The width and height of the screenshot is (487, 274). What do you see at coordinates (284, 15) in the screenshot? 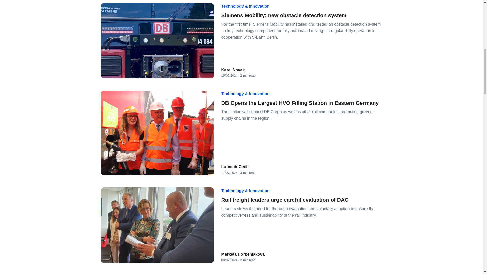
I see `Siemens Mobility: new obstacle detection system` at bounding box center [284, 15].